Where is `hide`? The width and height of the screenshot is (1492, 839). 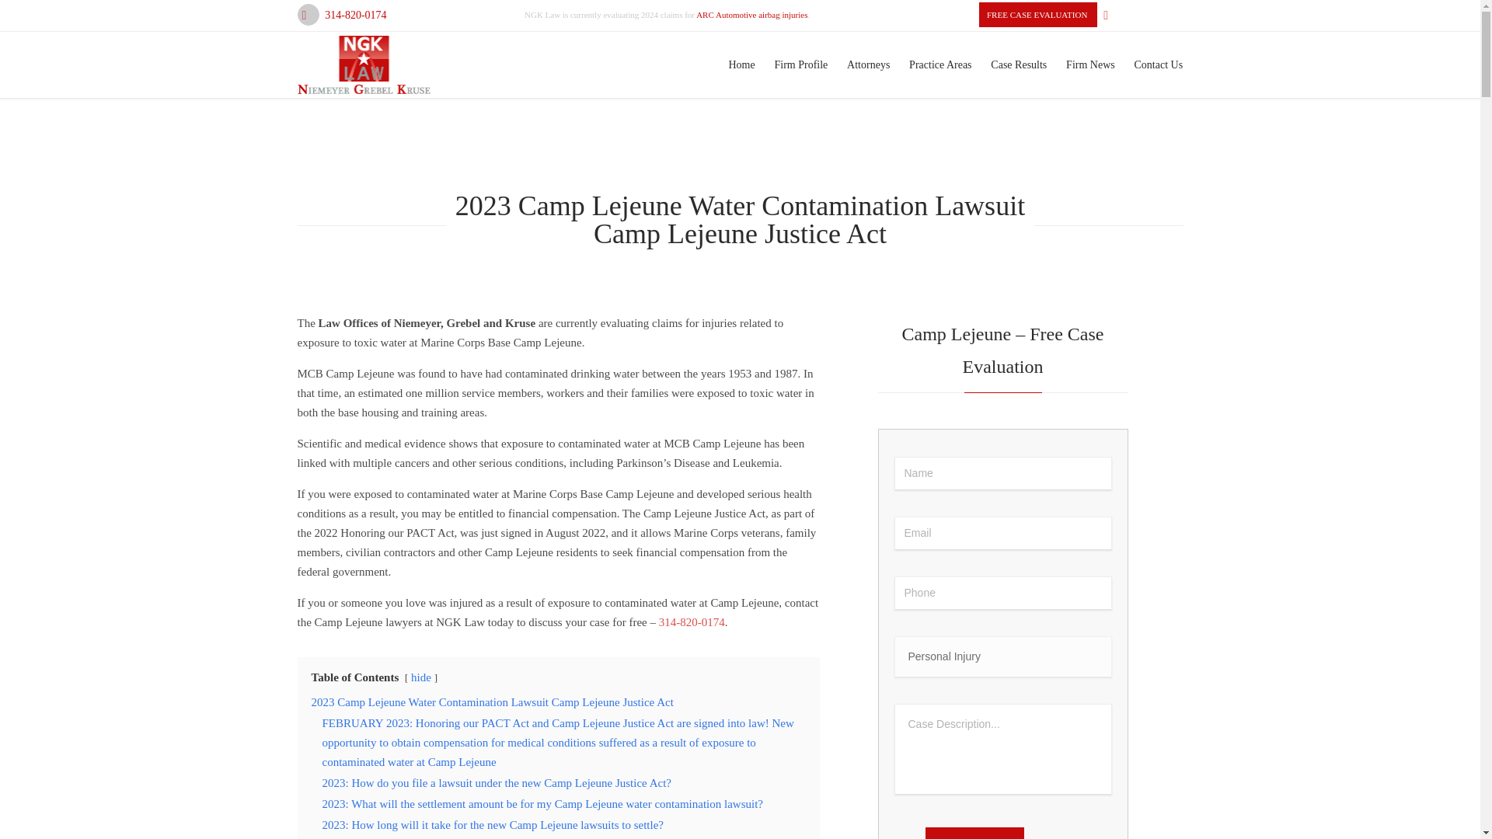 hide is located at coordinates (421, 677).